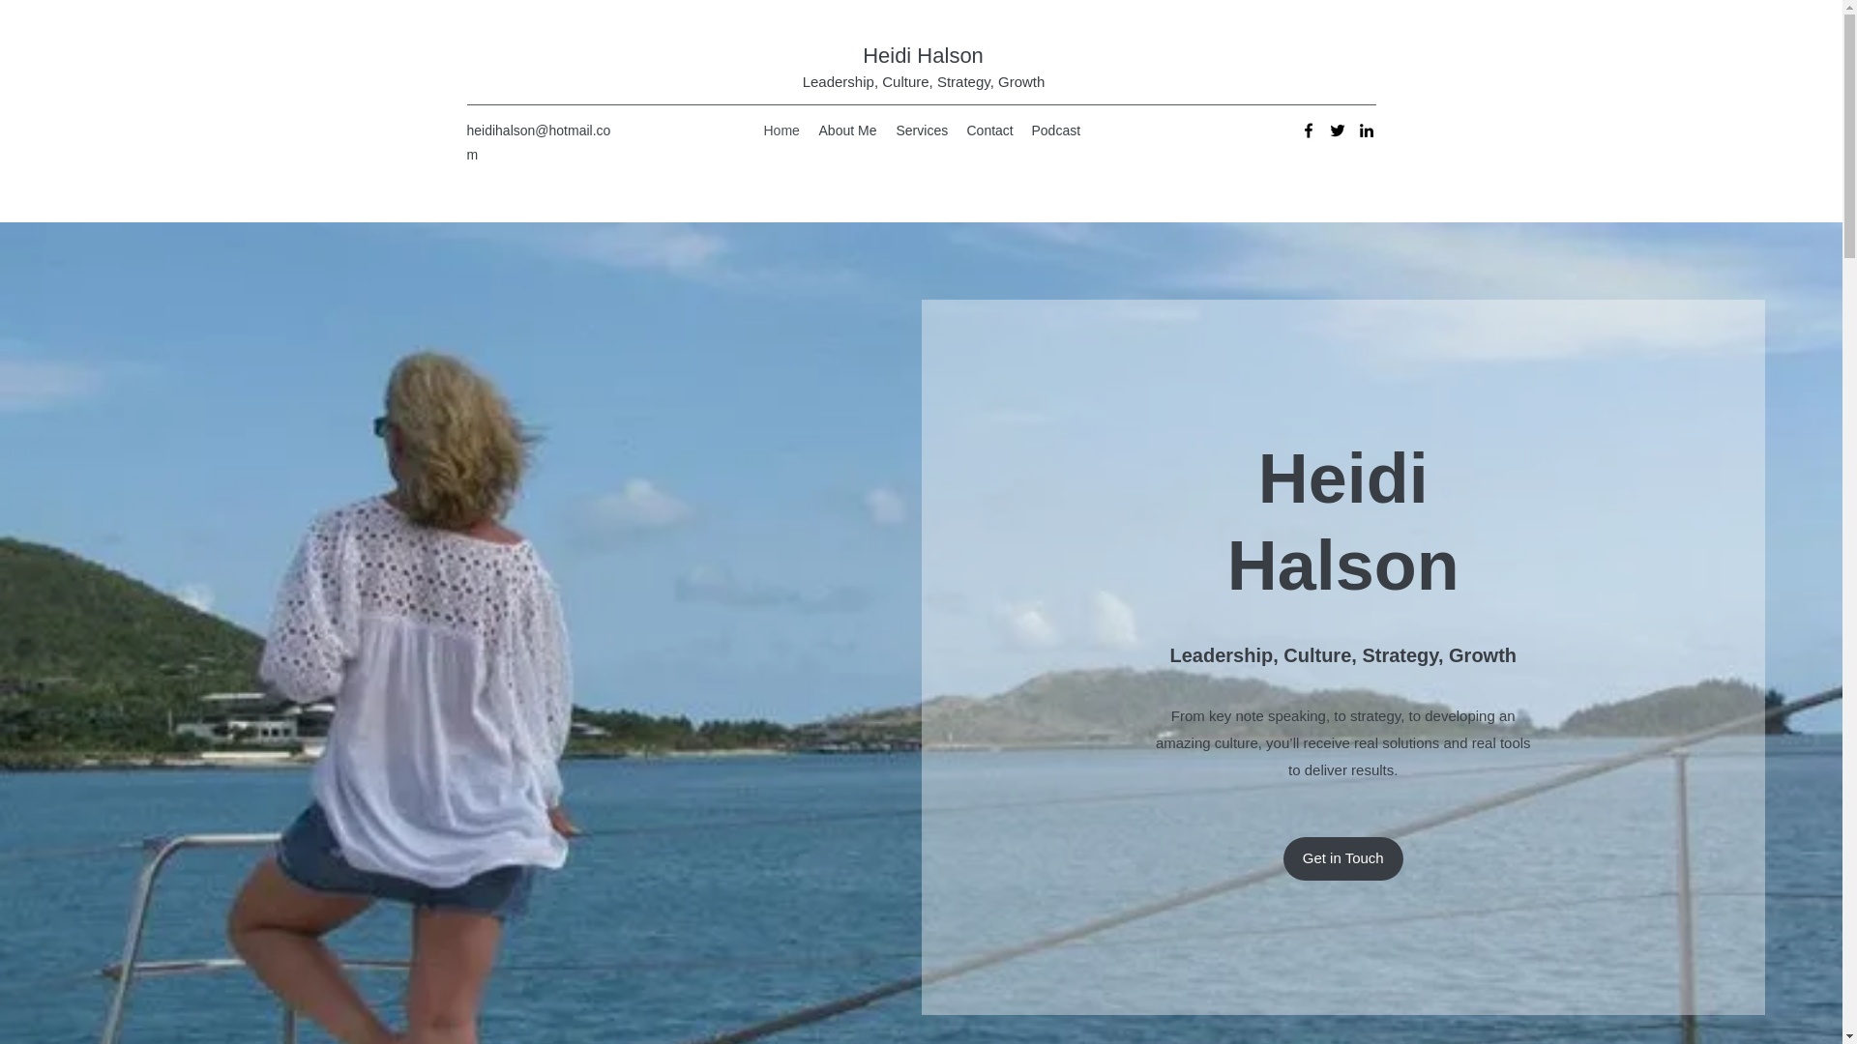  I want to click on Get in Touch, so click(1342, 858).